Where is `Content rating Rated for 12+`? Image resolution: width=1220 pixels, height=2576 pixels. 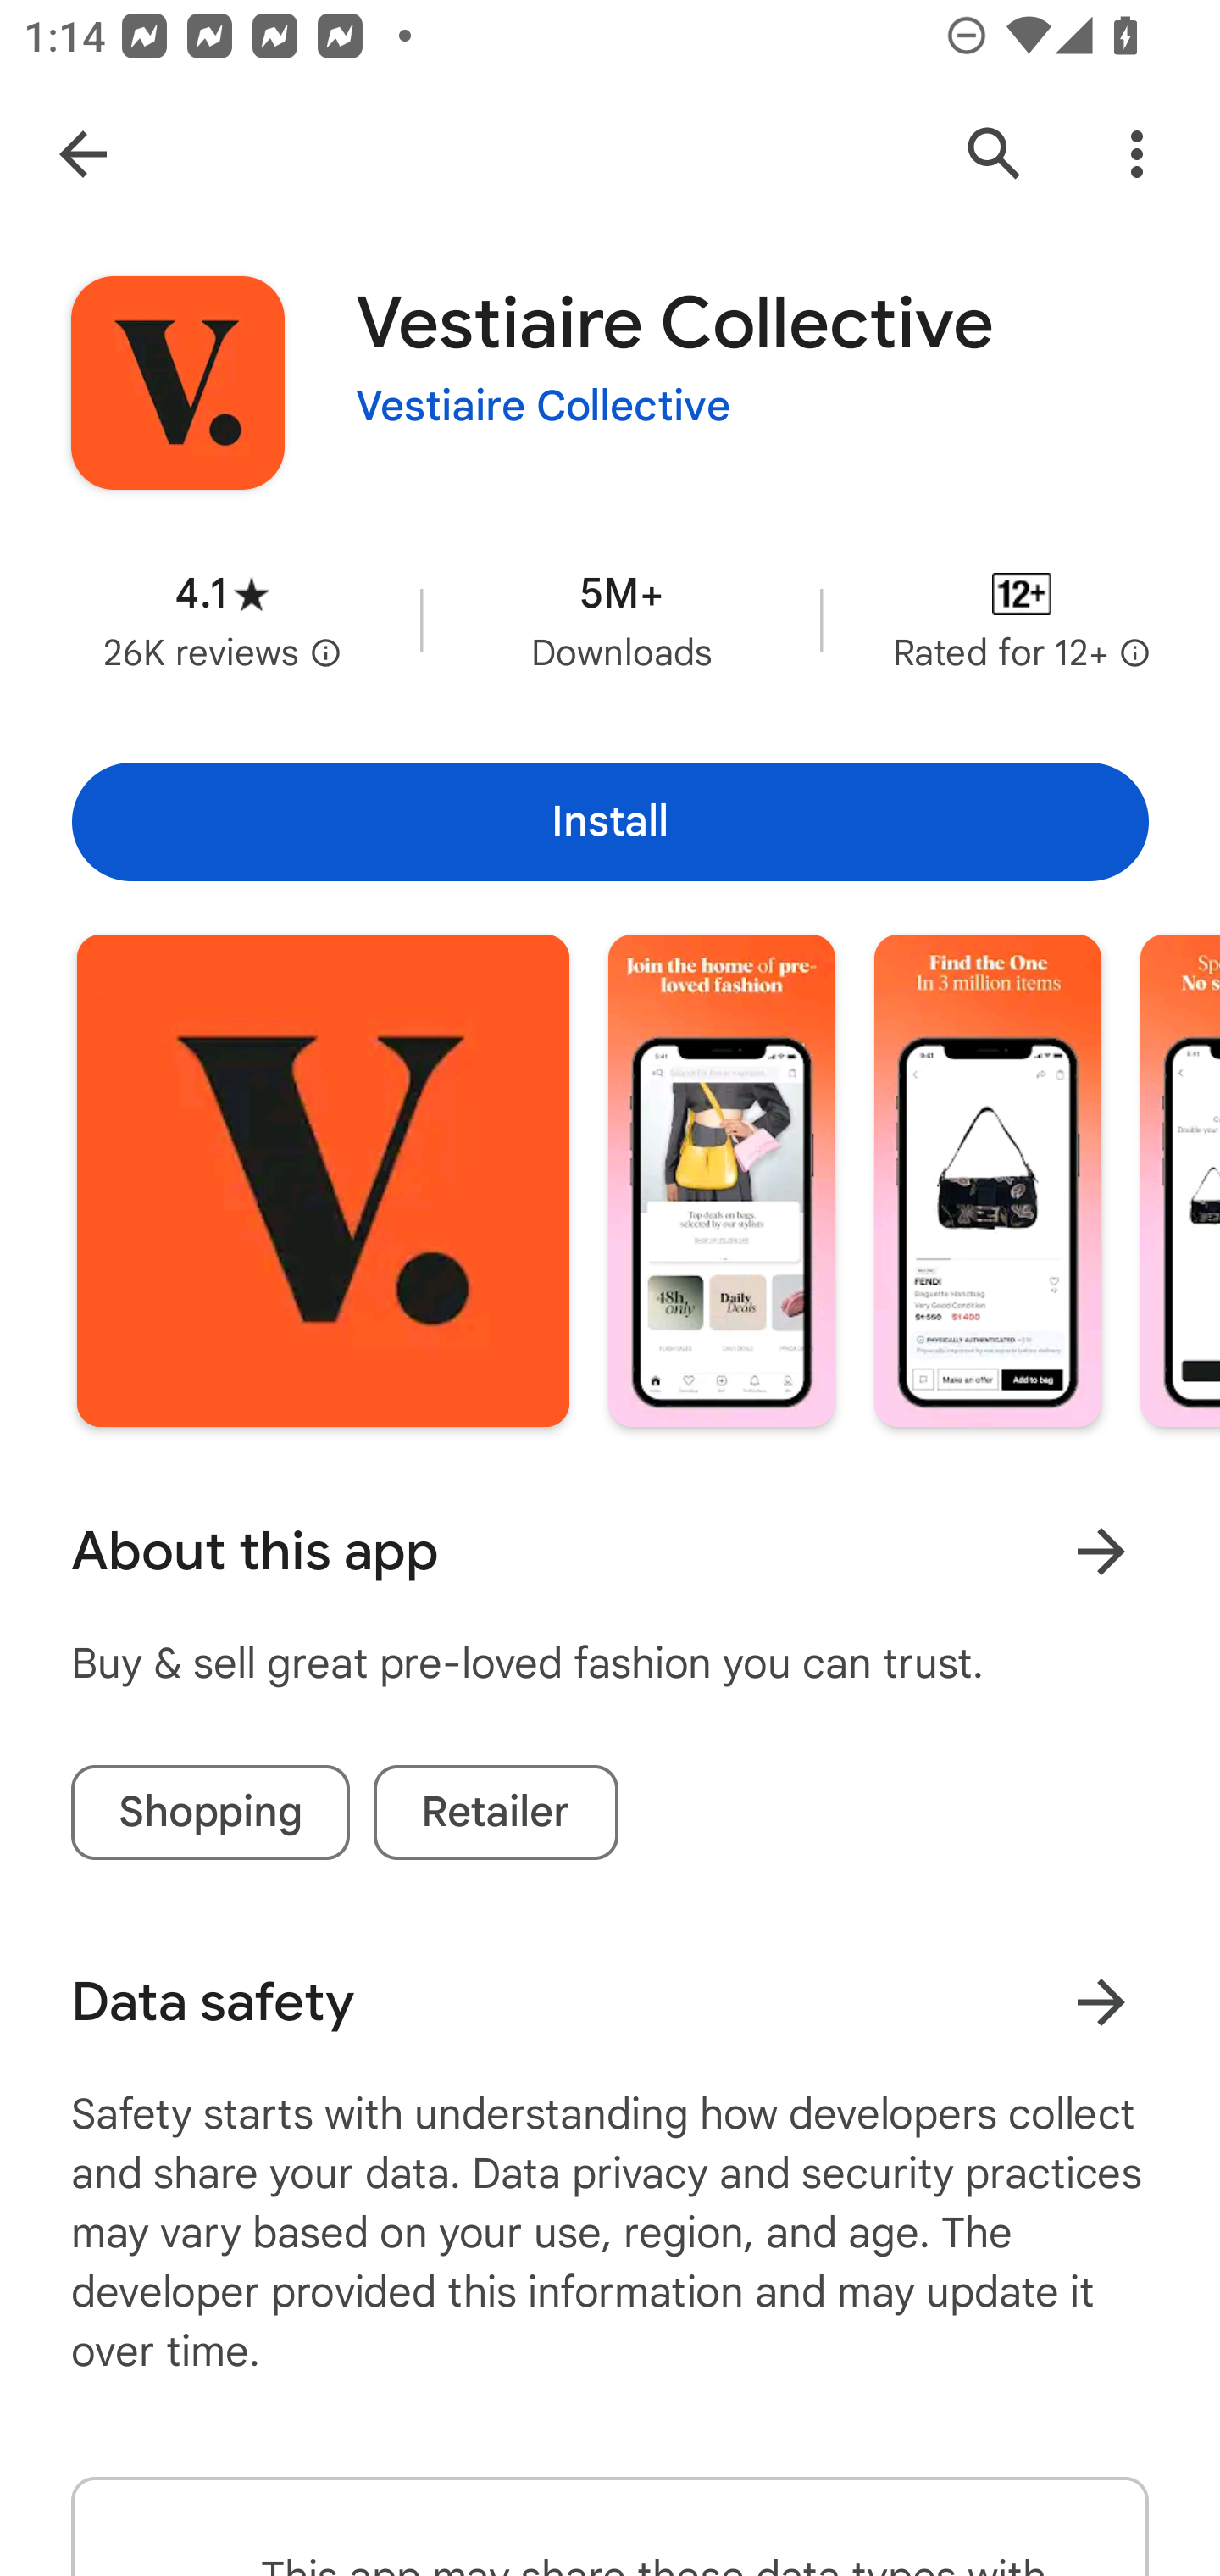 Content rating Rated for 12+ is located at coordinates (1022, 620).